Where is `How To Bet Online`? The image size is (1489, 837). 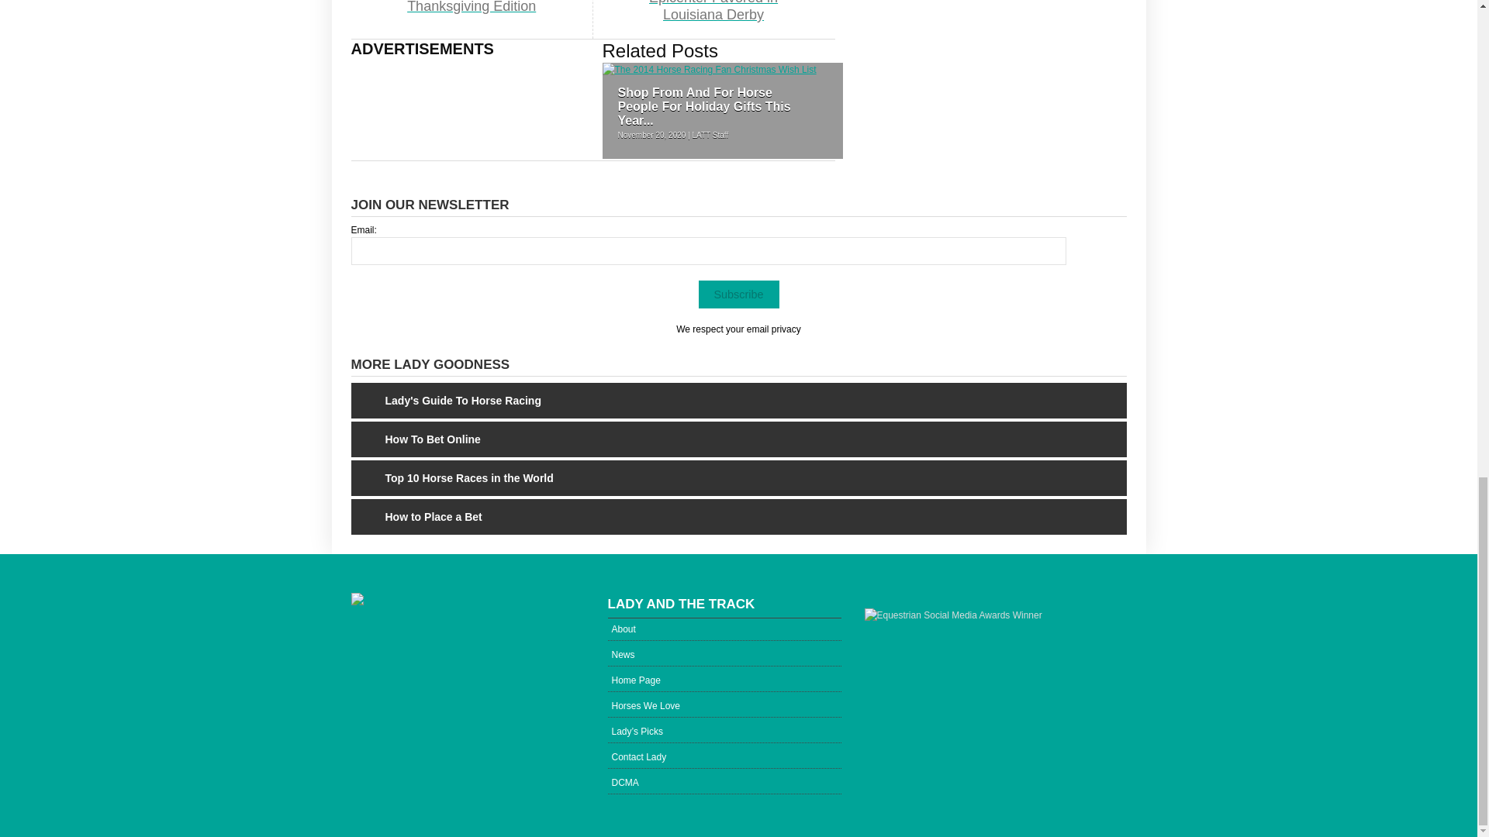
How To Bet Online is located at coordinates (416, 439).